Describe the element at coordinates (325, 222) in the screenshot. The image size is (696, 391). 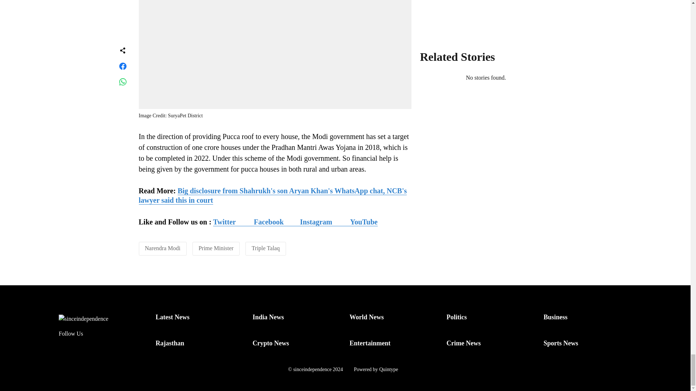
I see `Instagram          ` at that location.